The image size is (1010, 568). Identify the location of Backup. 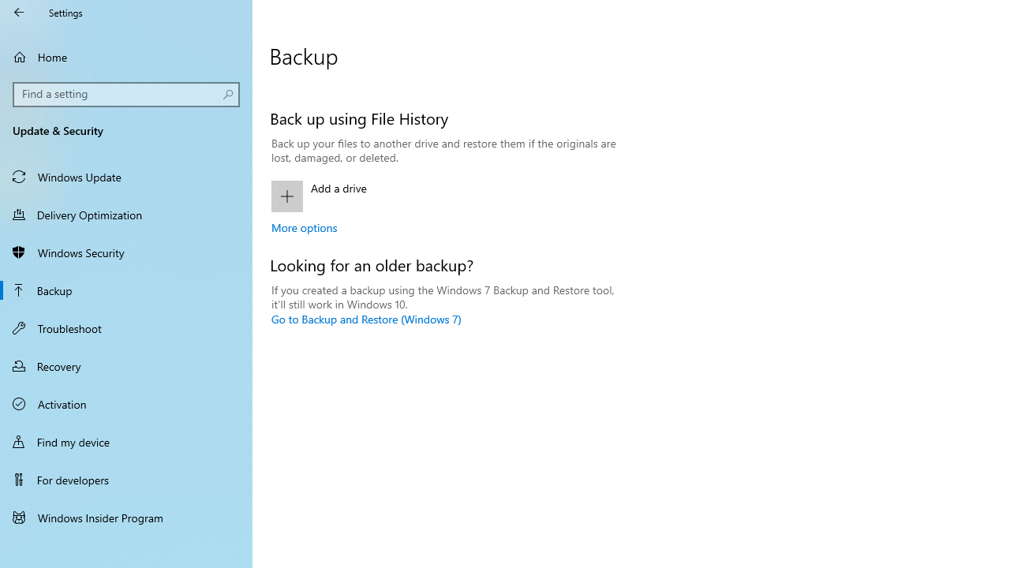
(126, 290).